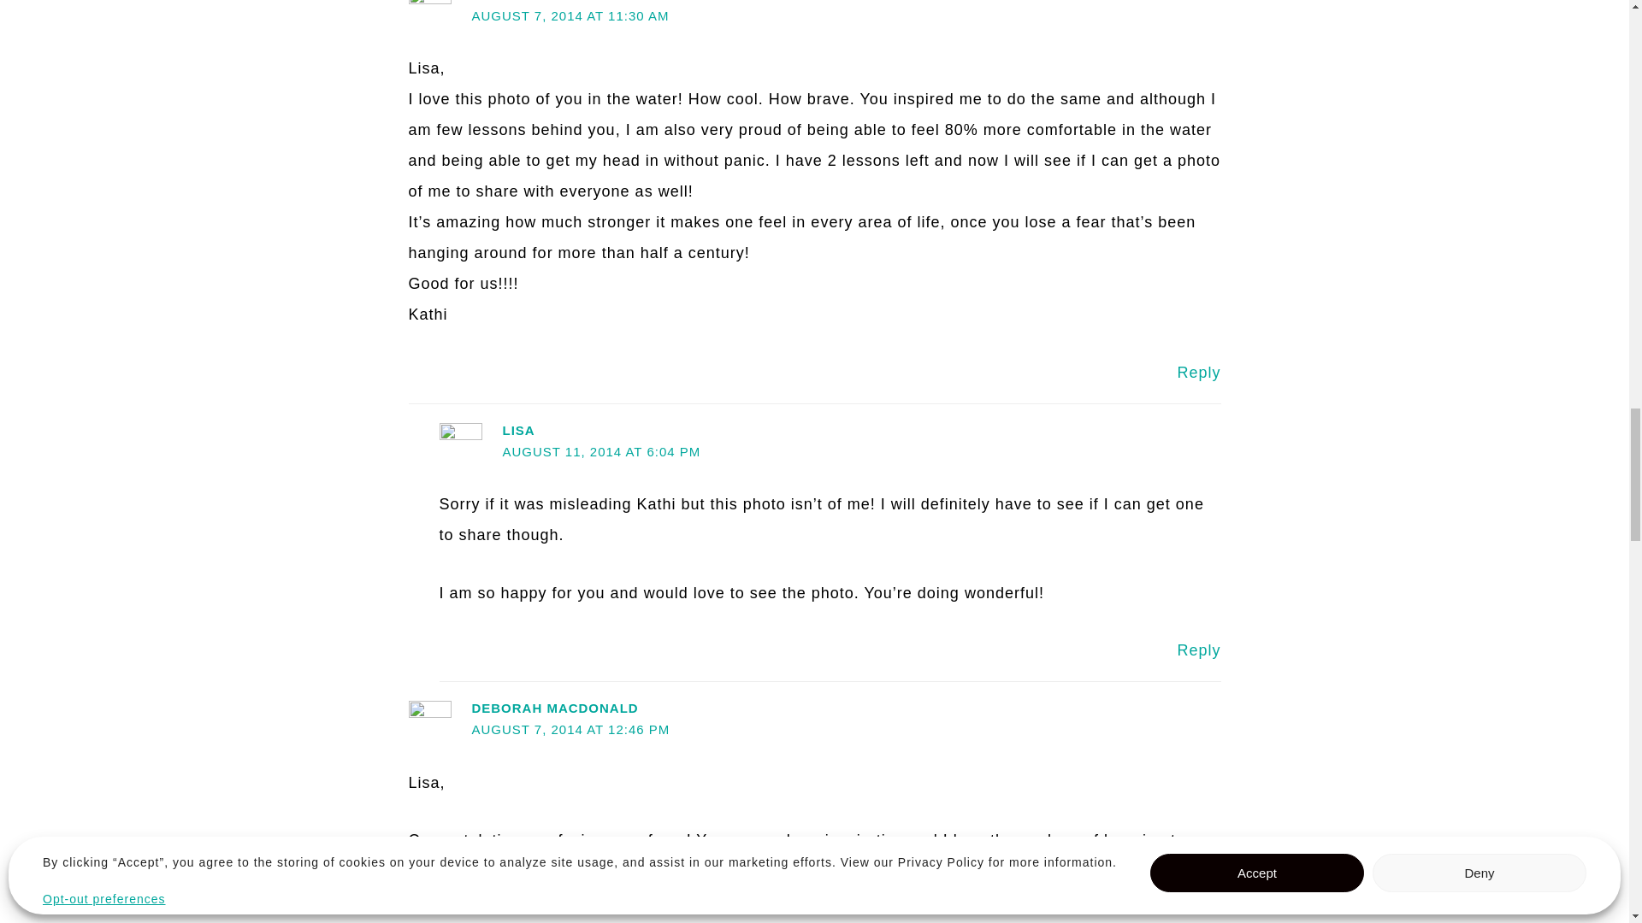  What do you see at coordinates (518, 1) in the screenshot?
I see `KATHI CASEY` at bounding box center [518, 1].